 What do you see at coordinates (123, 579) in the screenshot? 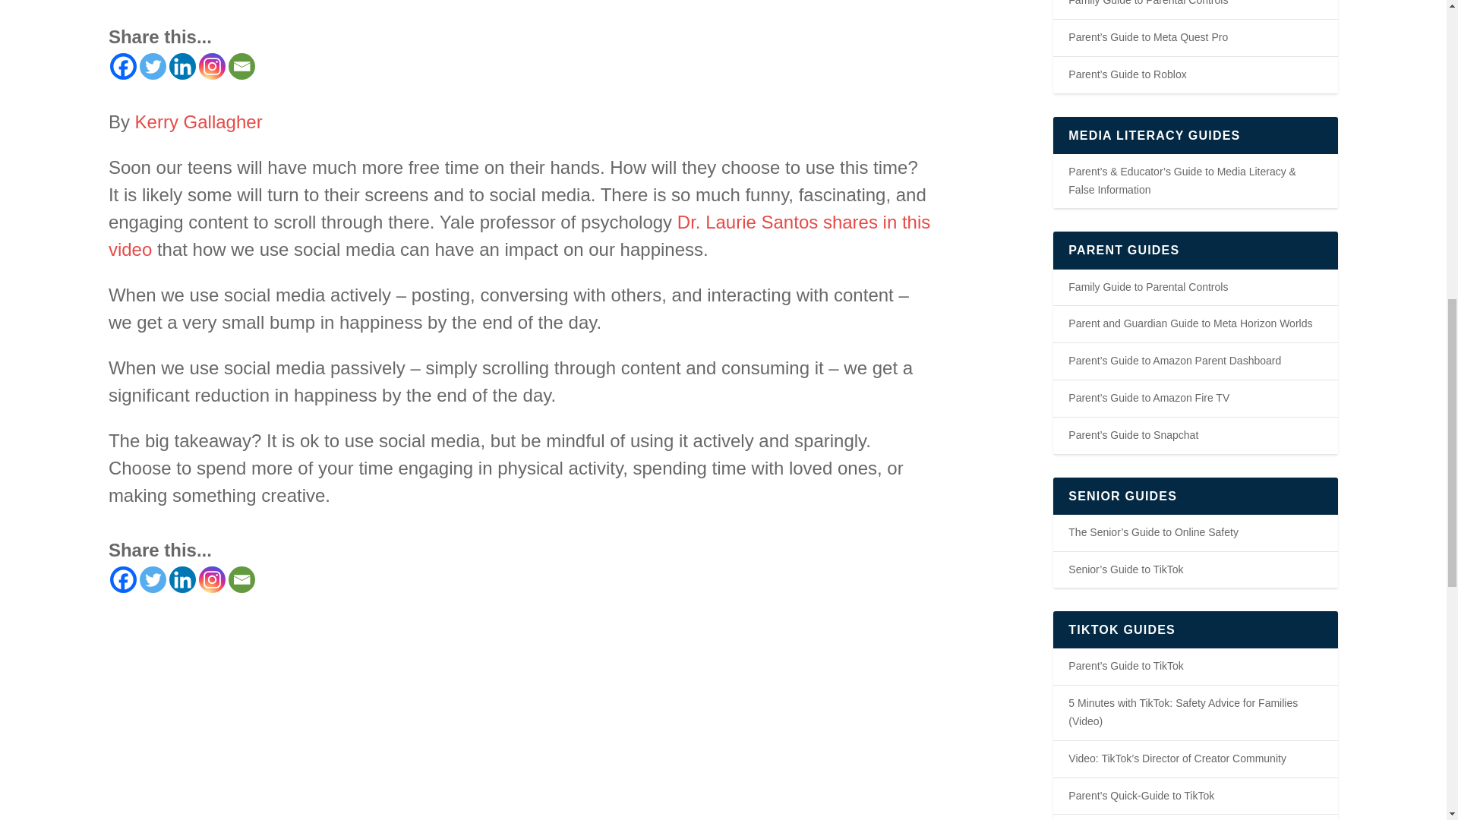
I see `Facebook` at bounding box center [123, 579].